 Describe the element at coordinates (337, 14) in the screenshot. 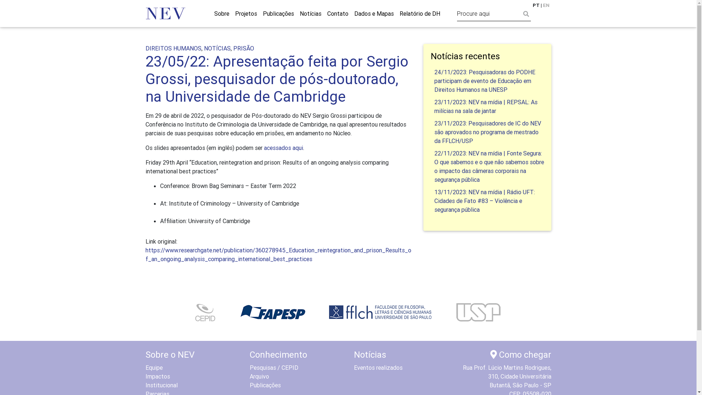

I see `Contato` at that location.